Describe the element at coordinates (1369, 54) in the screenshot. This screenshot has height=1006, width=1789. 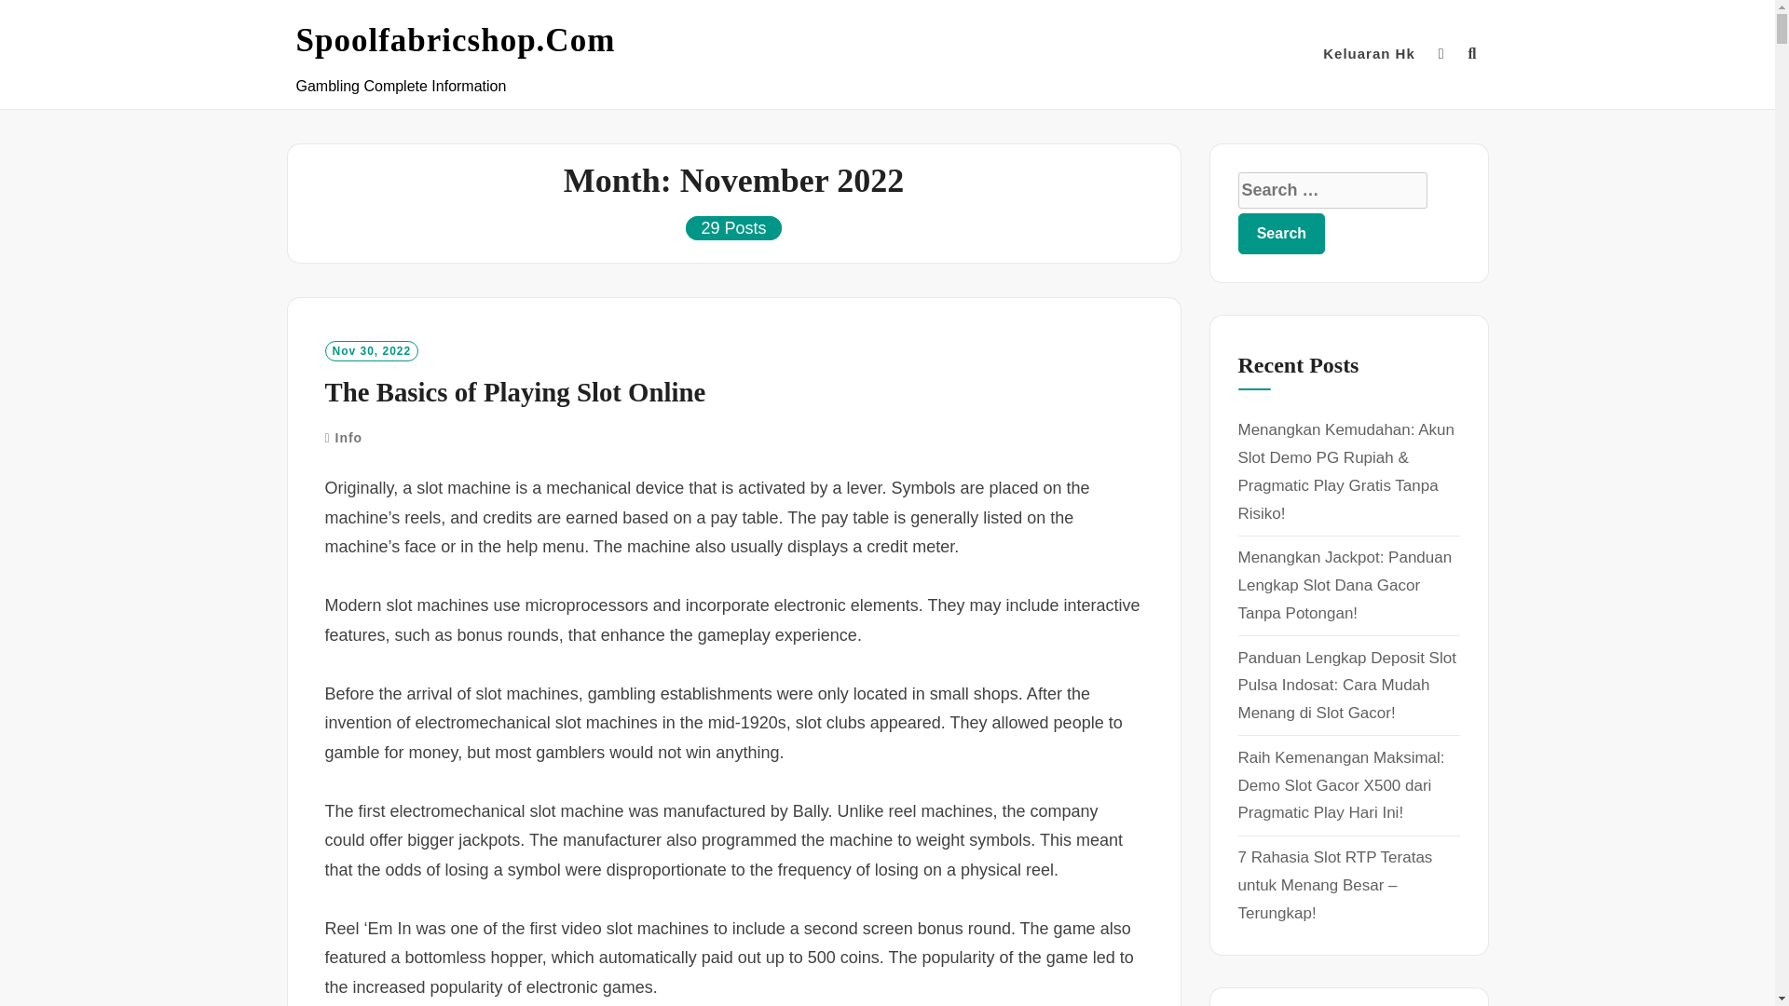
I see `Keluaran Hk` at that location.